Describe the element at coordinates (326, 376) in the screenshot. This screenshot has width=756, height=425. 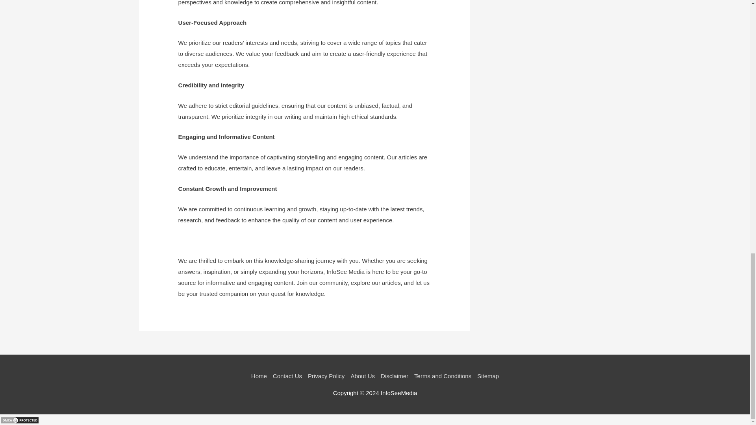
I see `Privacy Policy` at that location.